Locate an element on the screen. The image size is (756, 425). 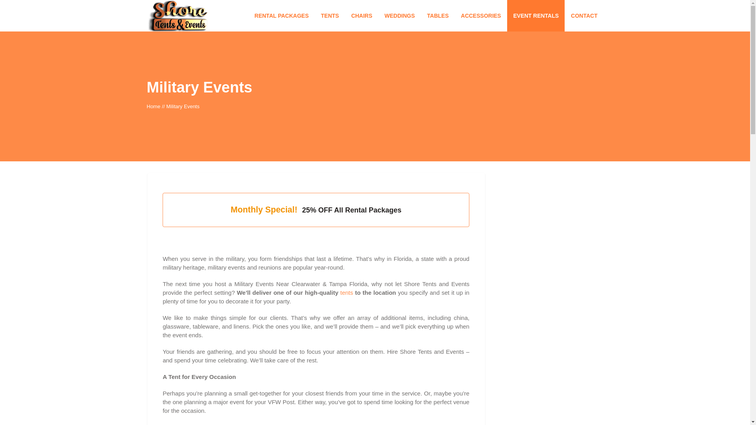
Wedding Rentals is located at coordinates (400, 16).